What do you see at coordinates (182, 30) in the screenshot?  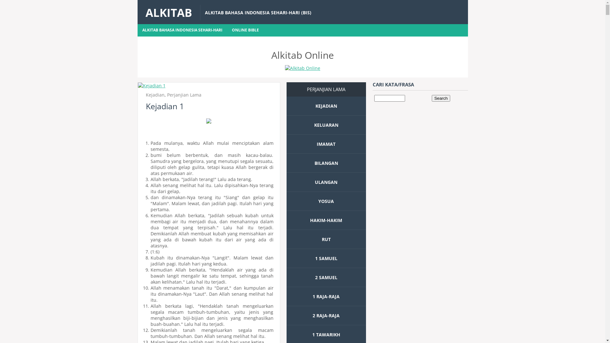 I see `ALKITAB BAHASA INDONESIA SEHARI-HARI` at bounding box center [182, 30].